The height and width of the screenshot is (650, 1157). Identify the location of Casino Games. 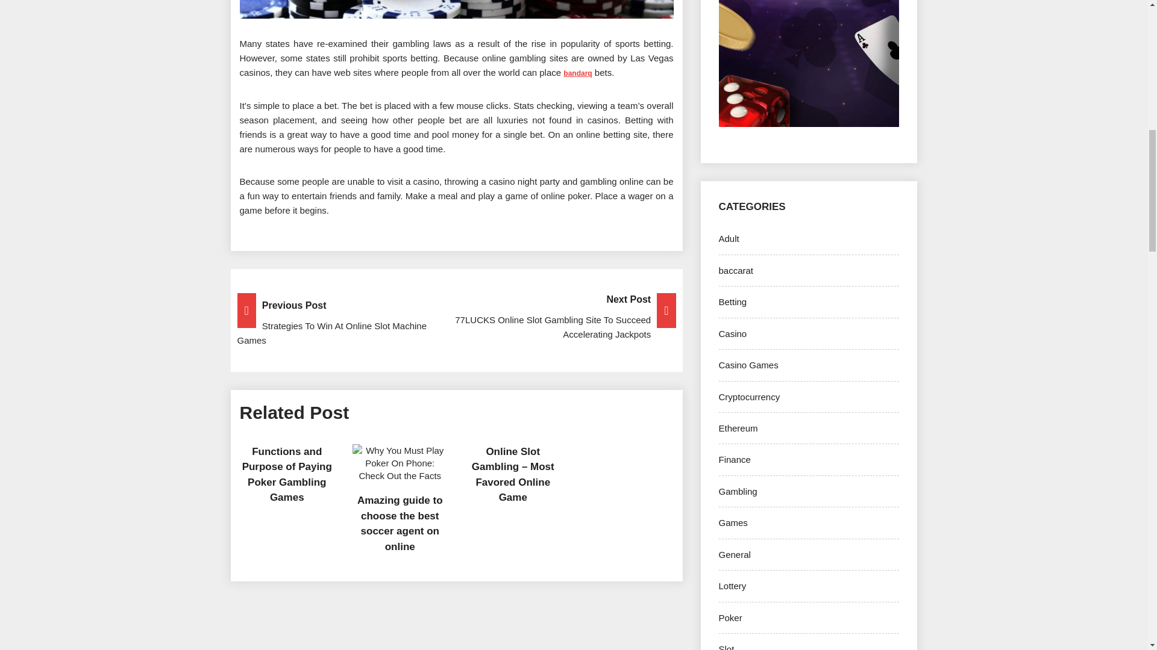
(748, 365).